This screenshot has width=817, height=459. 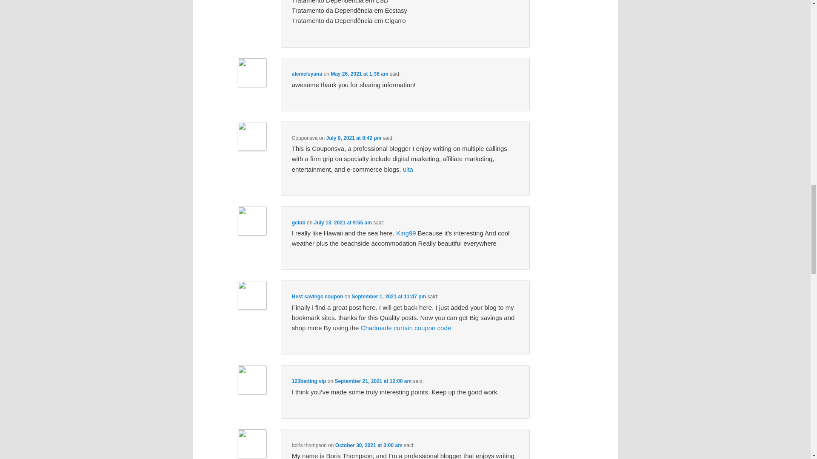 I want to click on King99, so click(x=406, y=233).